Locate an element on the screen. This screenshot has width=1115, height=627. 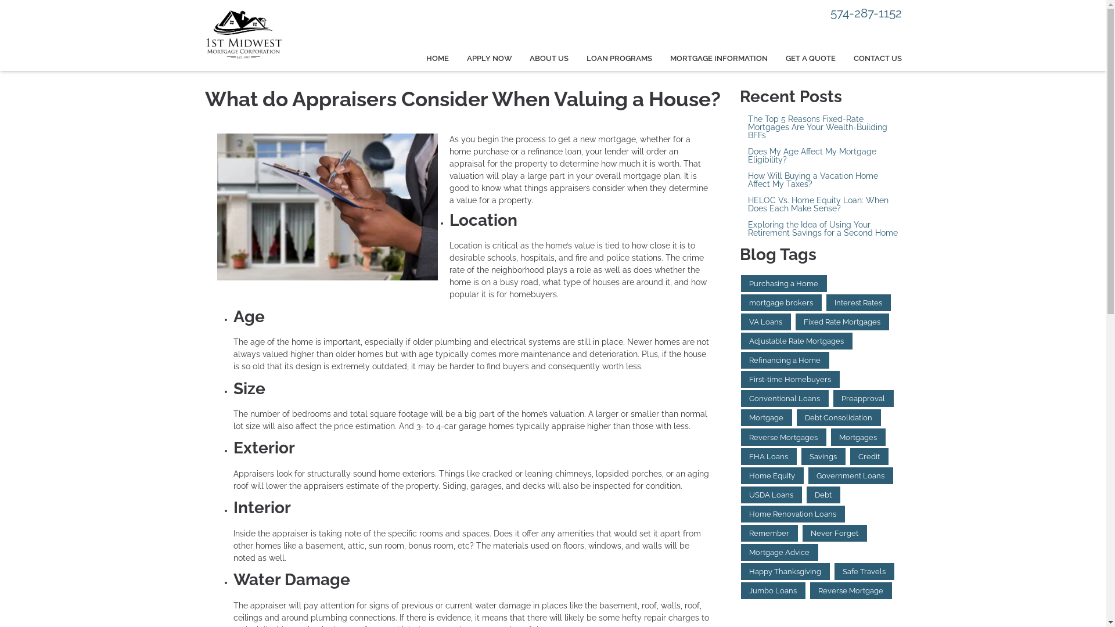
FHA Loans is located at coordinates (769, 456).